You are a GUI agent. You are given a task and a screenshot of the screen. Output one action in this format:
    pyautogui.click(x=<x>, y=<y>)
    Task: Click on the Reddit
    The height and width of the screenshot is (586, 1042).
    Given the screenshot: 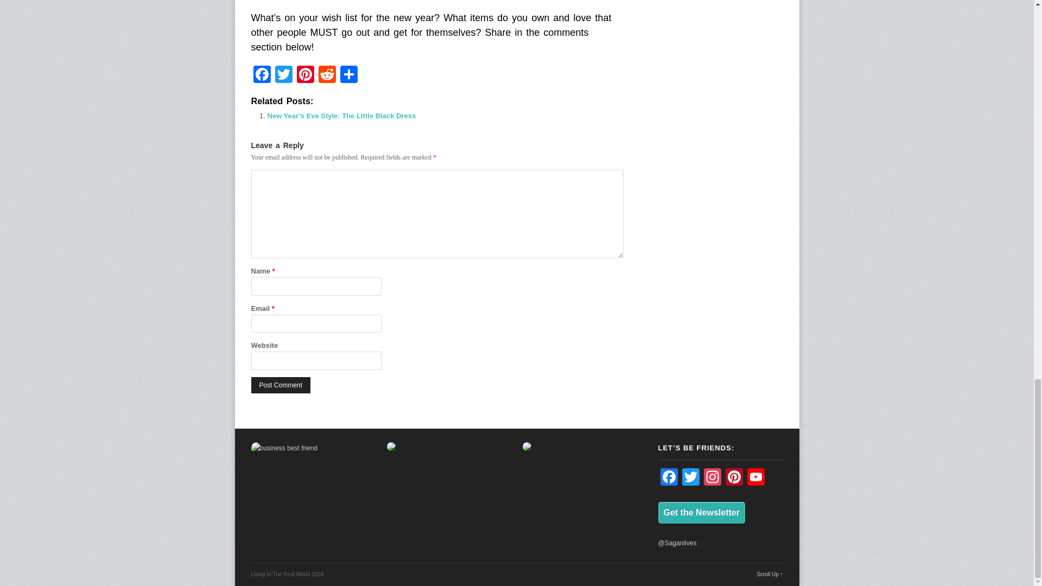 What is the action you would take?
    pyautogui.click(x=327, y=75)
    